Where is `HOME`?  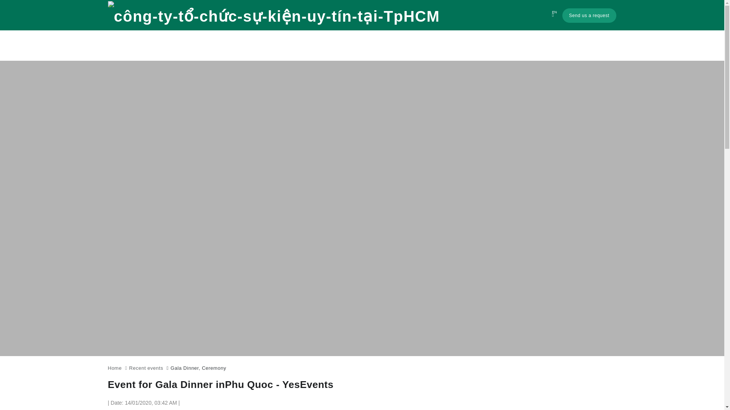 HOME is located at coordinates (409, 46).